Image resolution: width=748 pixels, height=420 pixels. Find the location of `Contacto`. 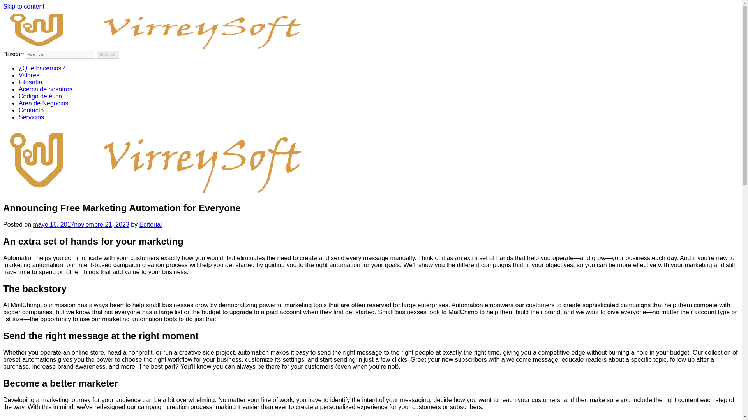

Contacto is located at coordinates (31, 110).